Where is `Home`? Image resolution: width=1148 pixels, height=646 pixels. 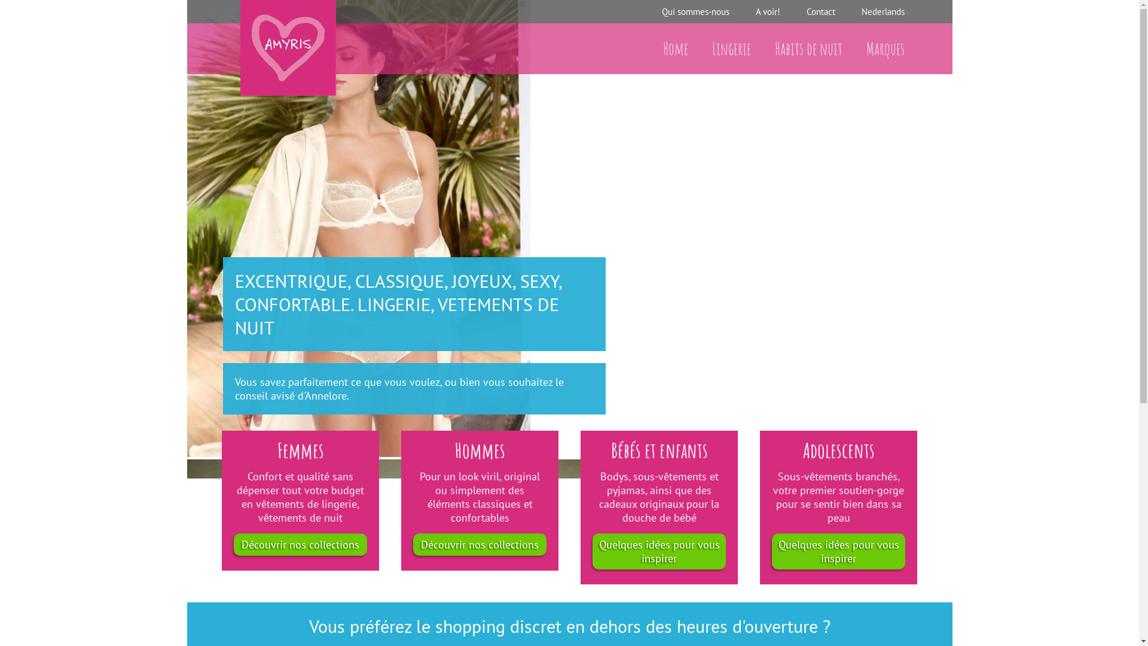 Home is located at coordinates (675, 48).